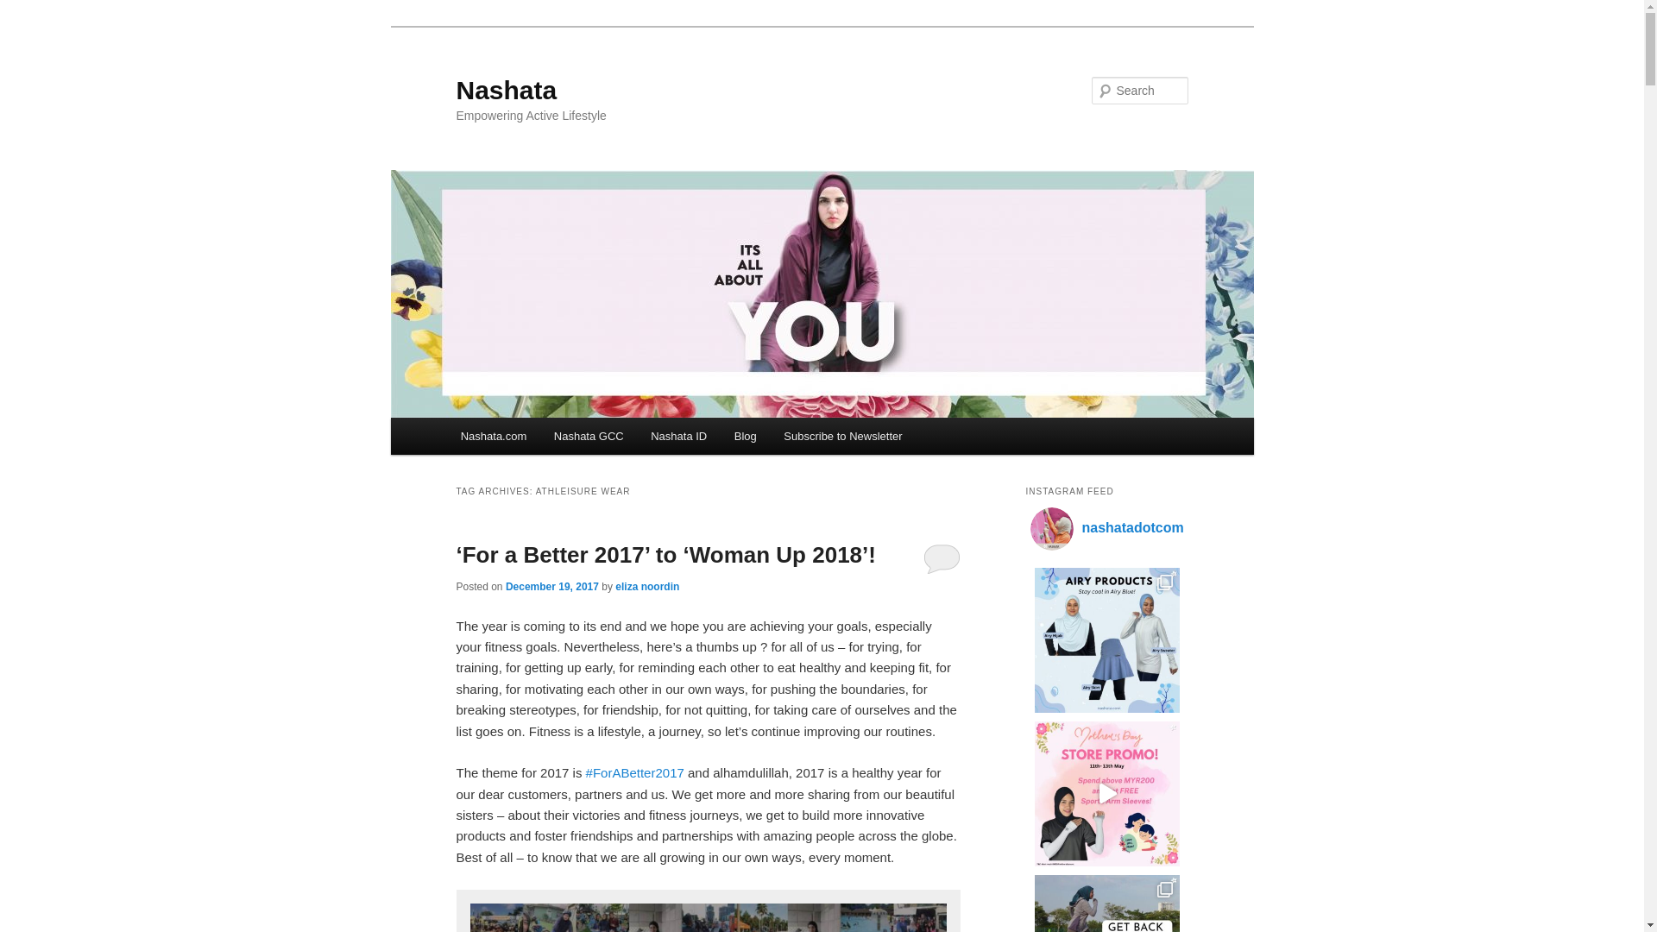 Image resolution: width=1657 pixels, height=932 pixels. Describe the element at coordinates (506, 90) in the screenshot. I see `Nashata` at that location.